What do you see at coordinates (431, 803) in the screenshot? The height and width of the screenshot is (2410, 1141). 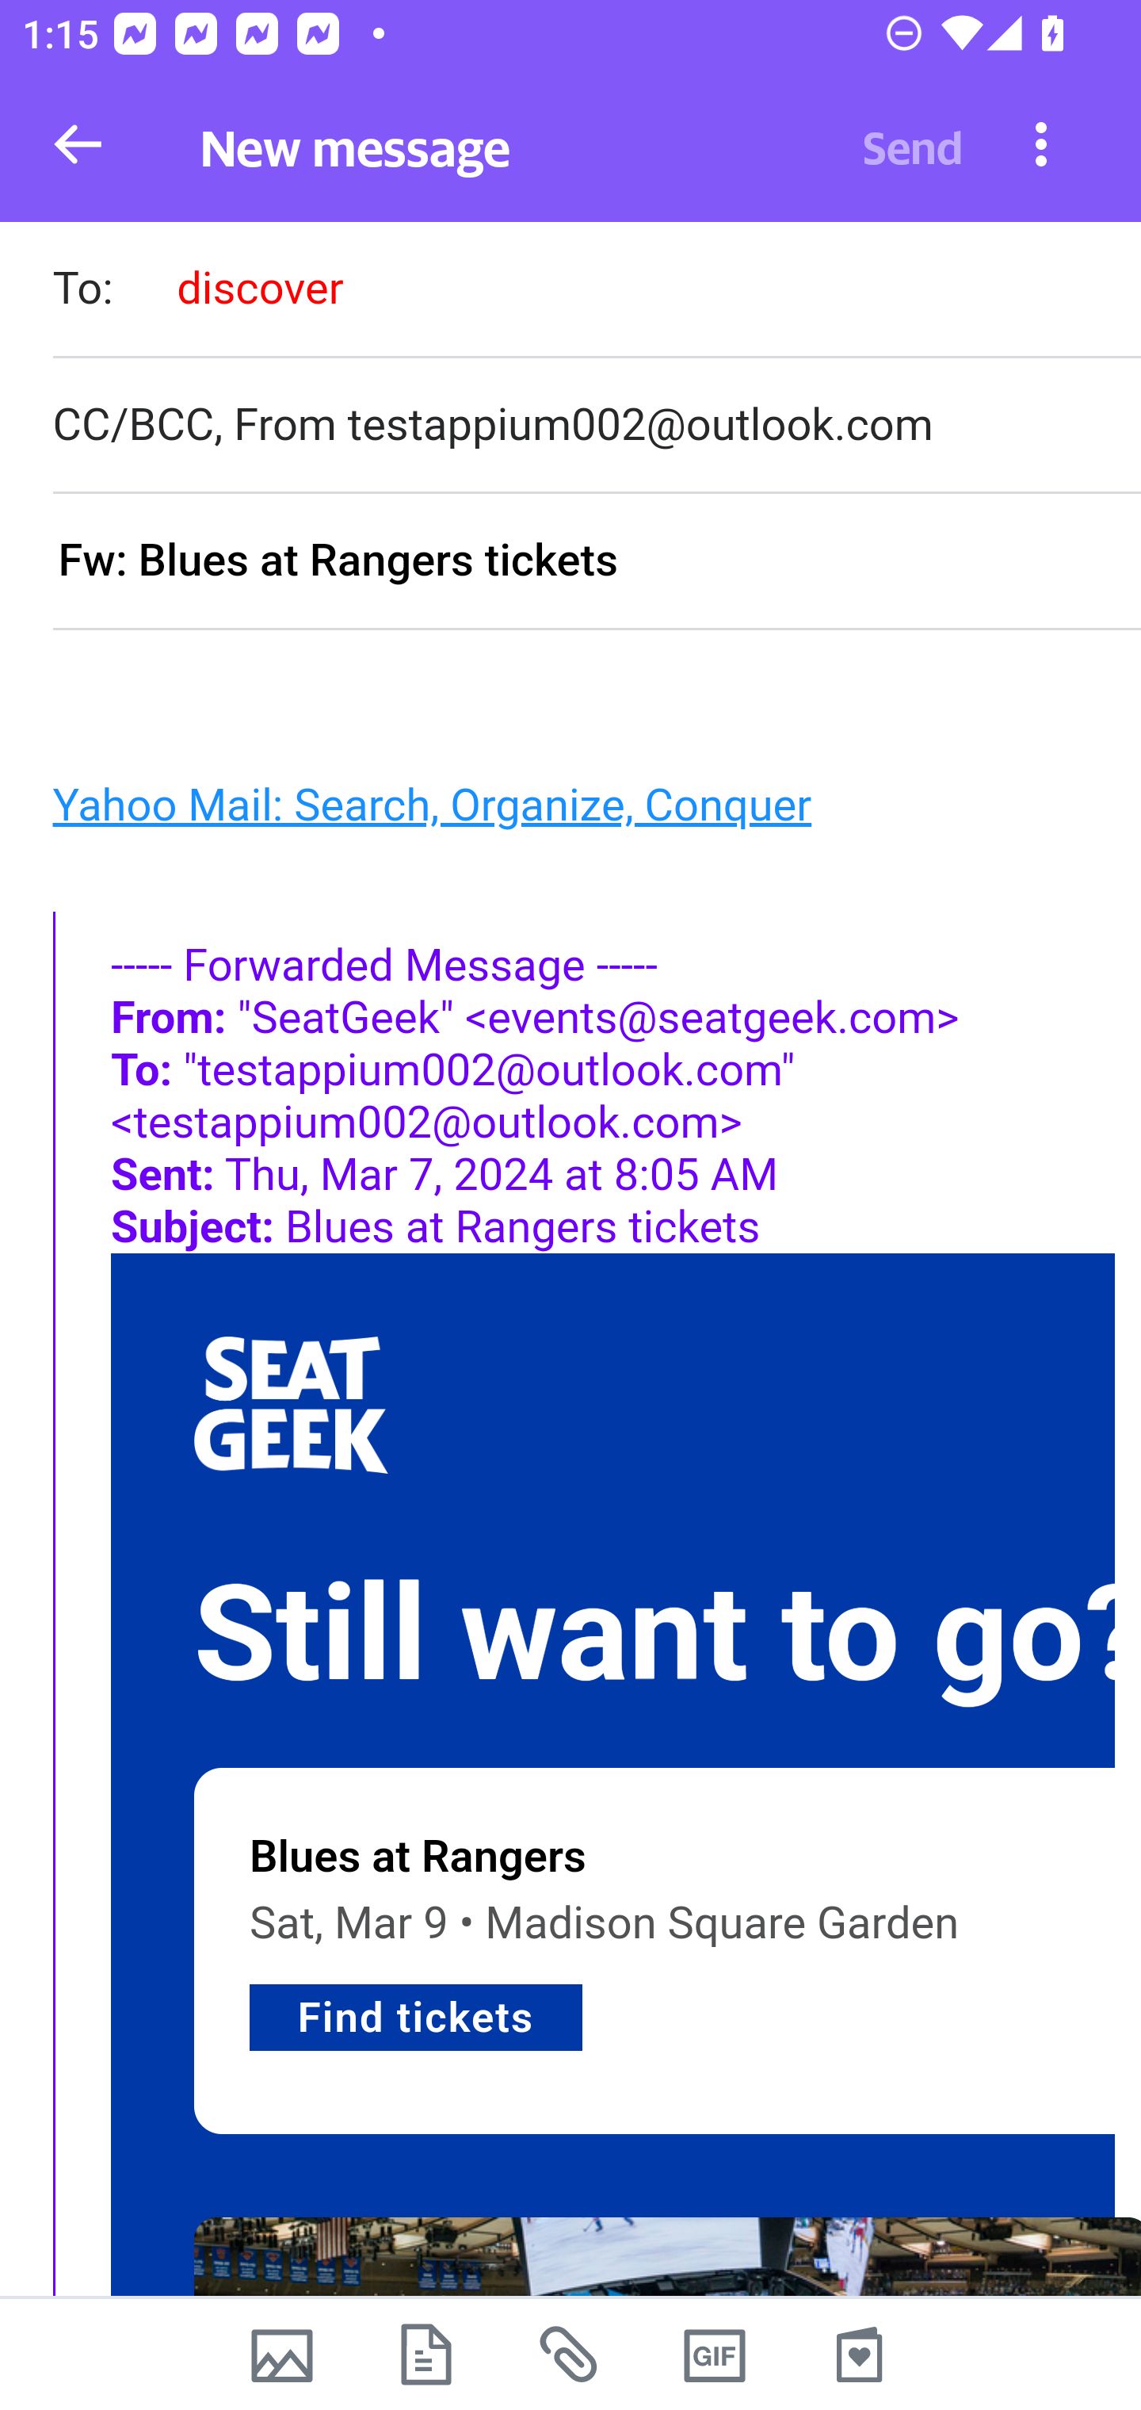 I see `Yahoo Mail: Search, Organize, Conquer` at bounding box center [431, 803].